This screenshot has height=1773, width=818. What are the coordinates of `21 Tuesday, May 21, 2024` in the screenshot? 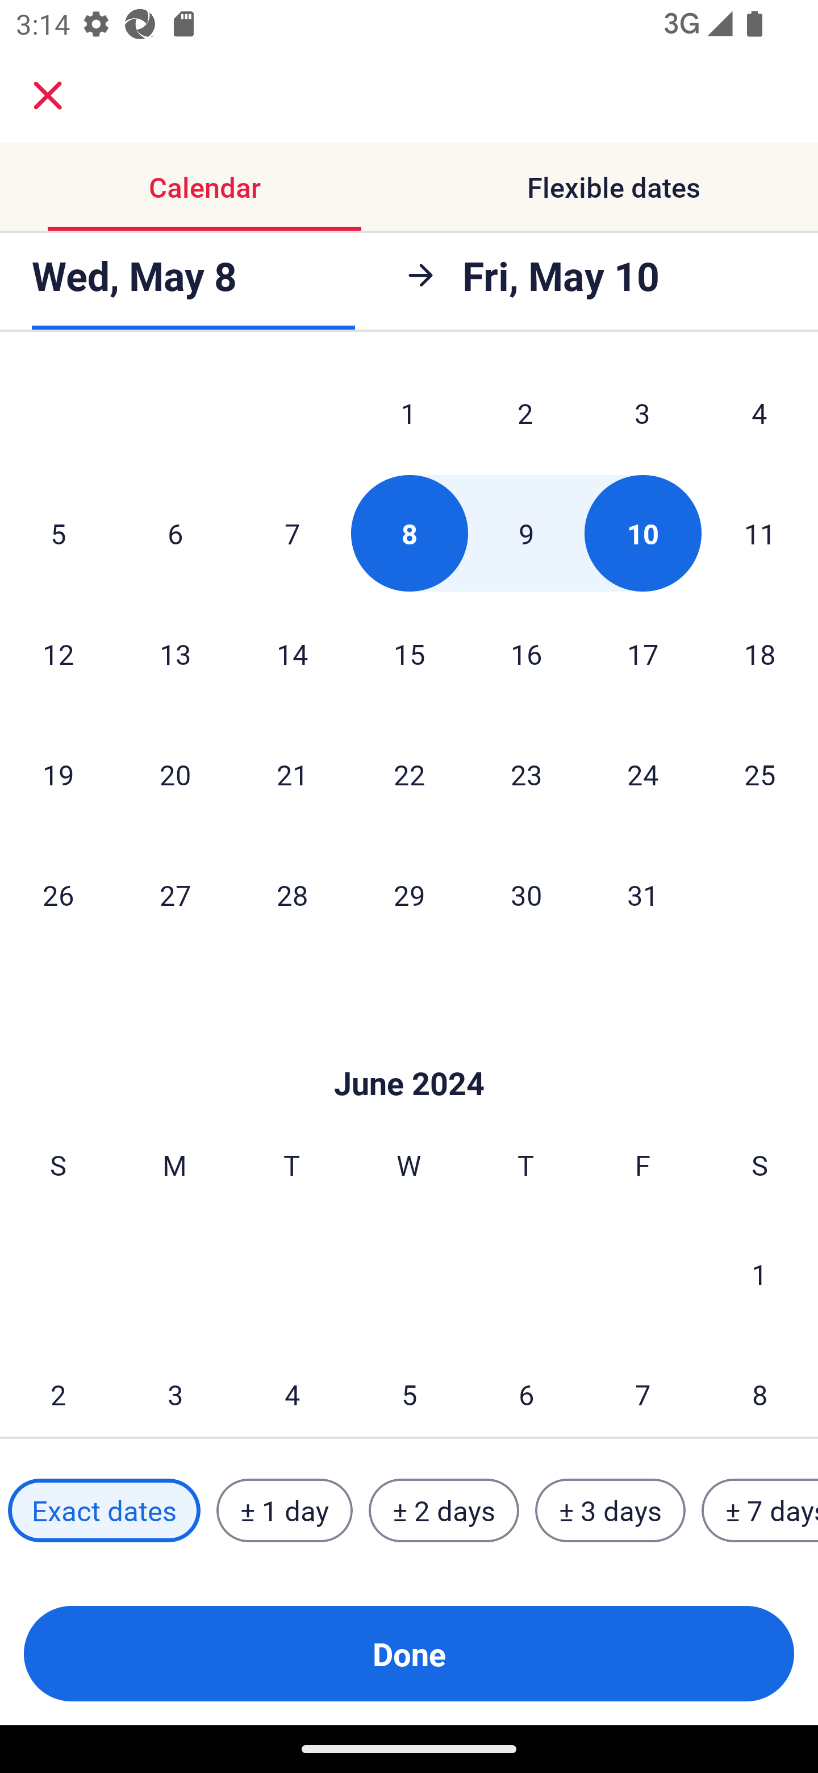 It's located at (292, 775).